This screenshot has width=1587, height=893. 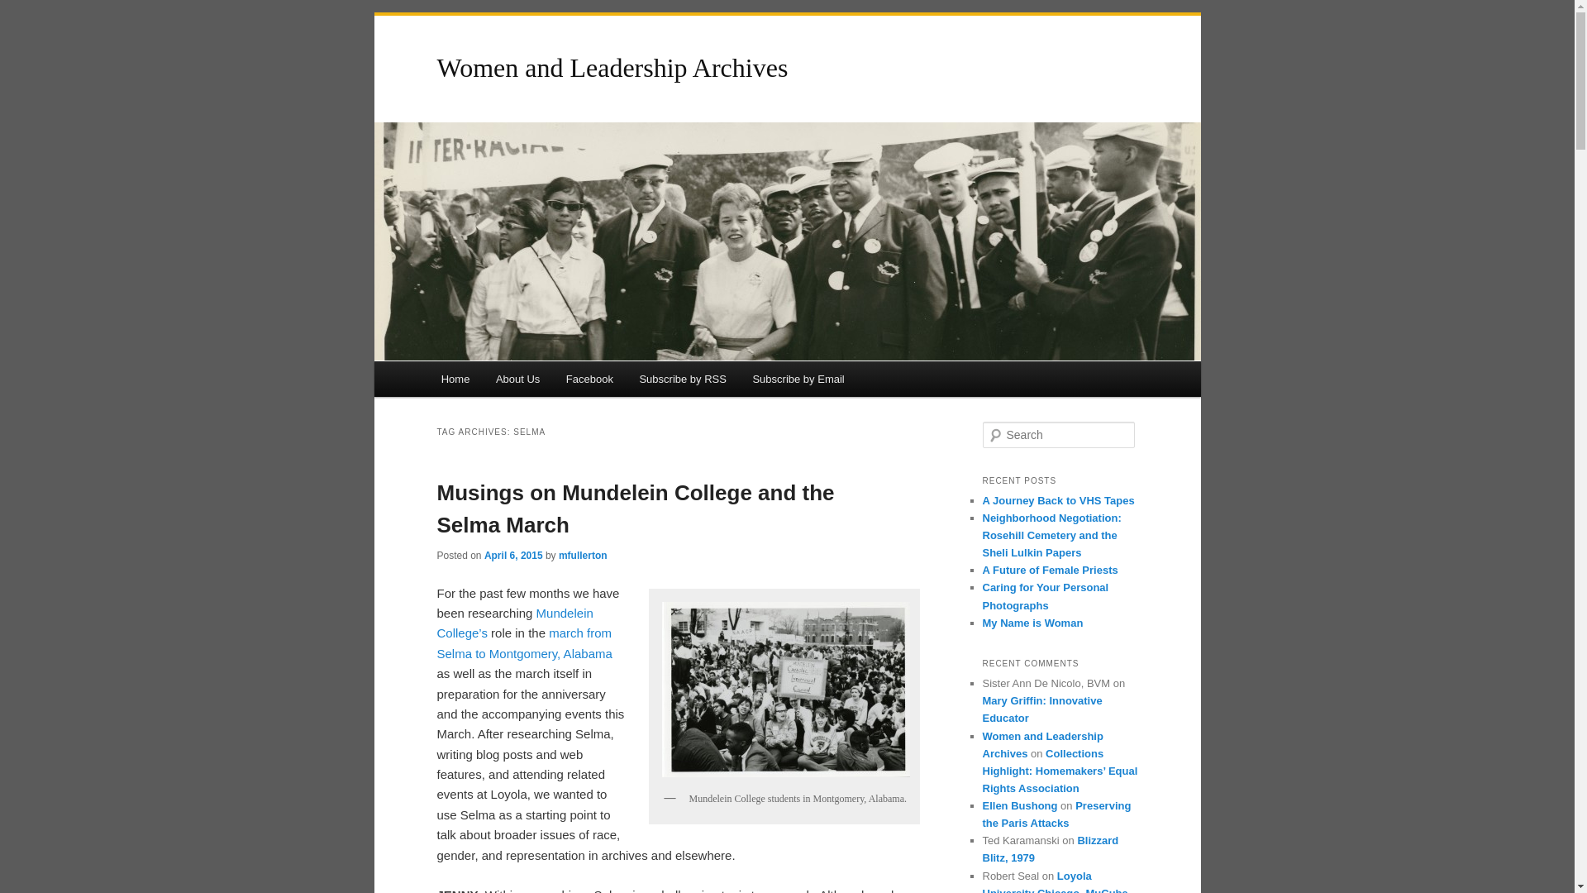 I want to click on march from Selma to Montgomery, Alabama, so click(x=524, y=643).